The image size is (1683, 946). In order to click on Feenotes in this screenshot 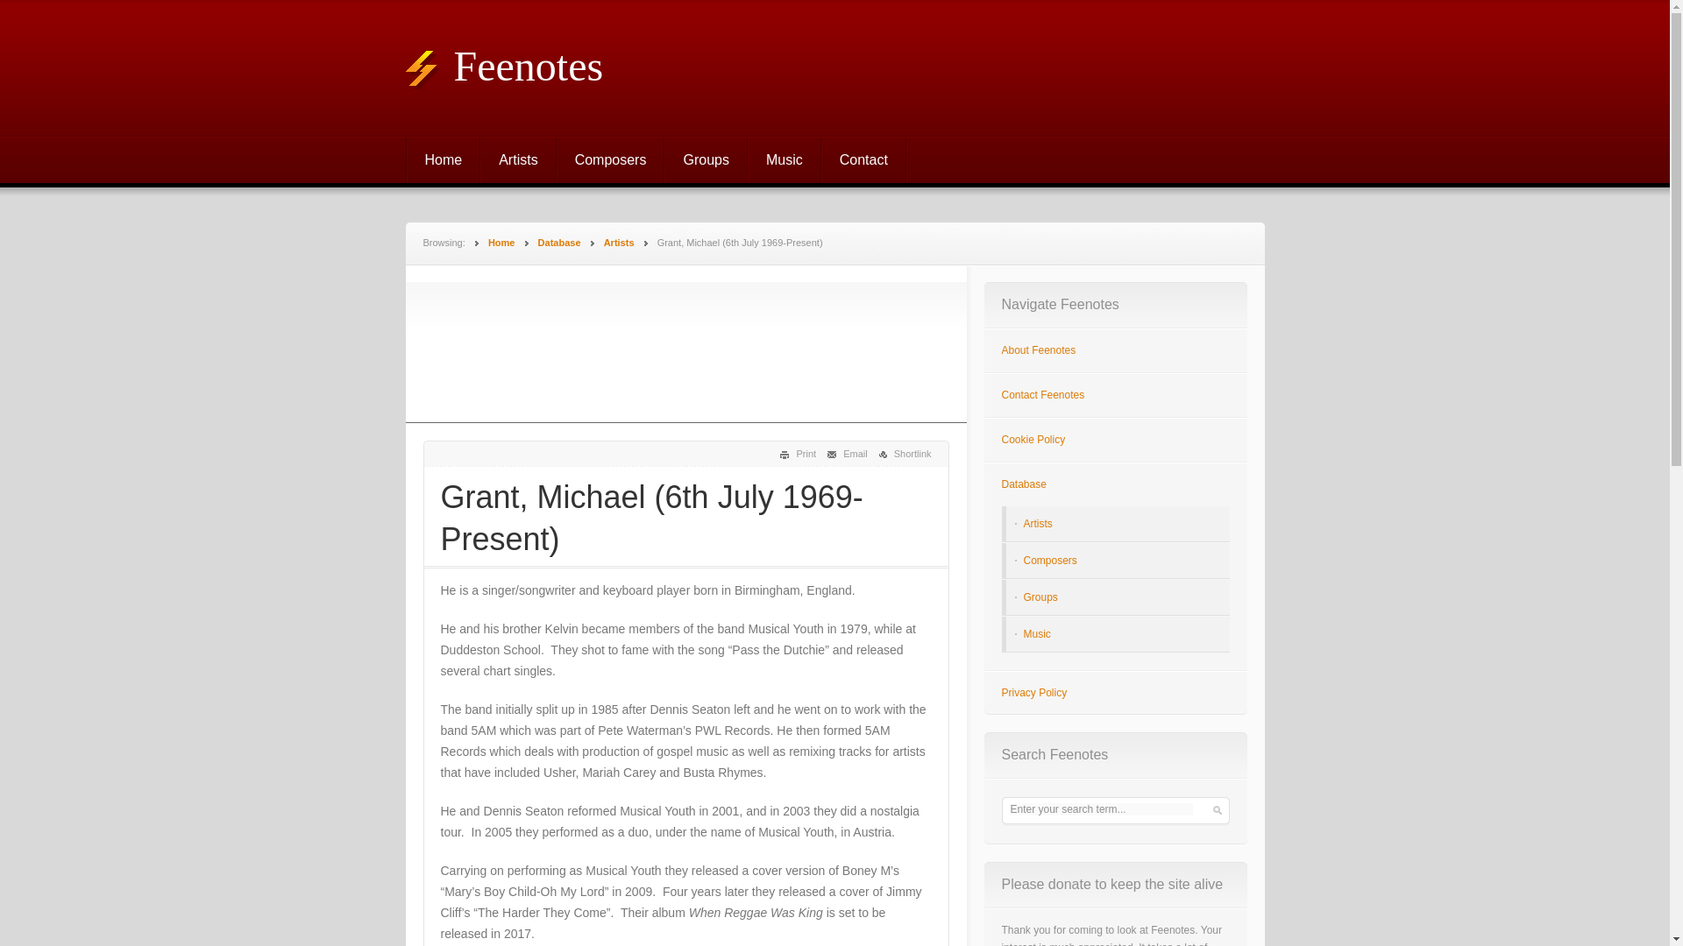, I will do `click(501, 242)`.